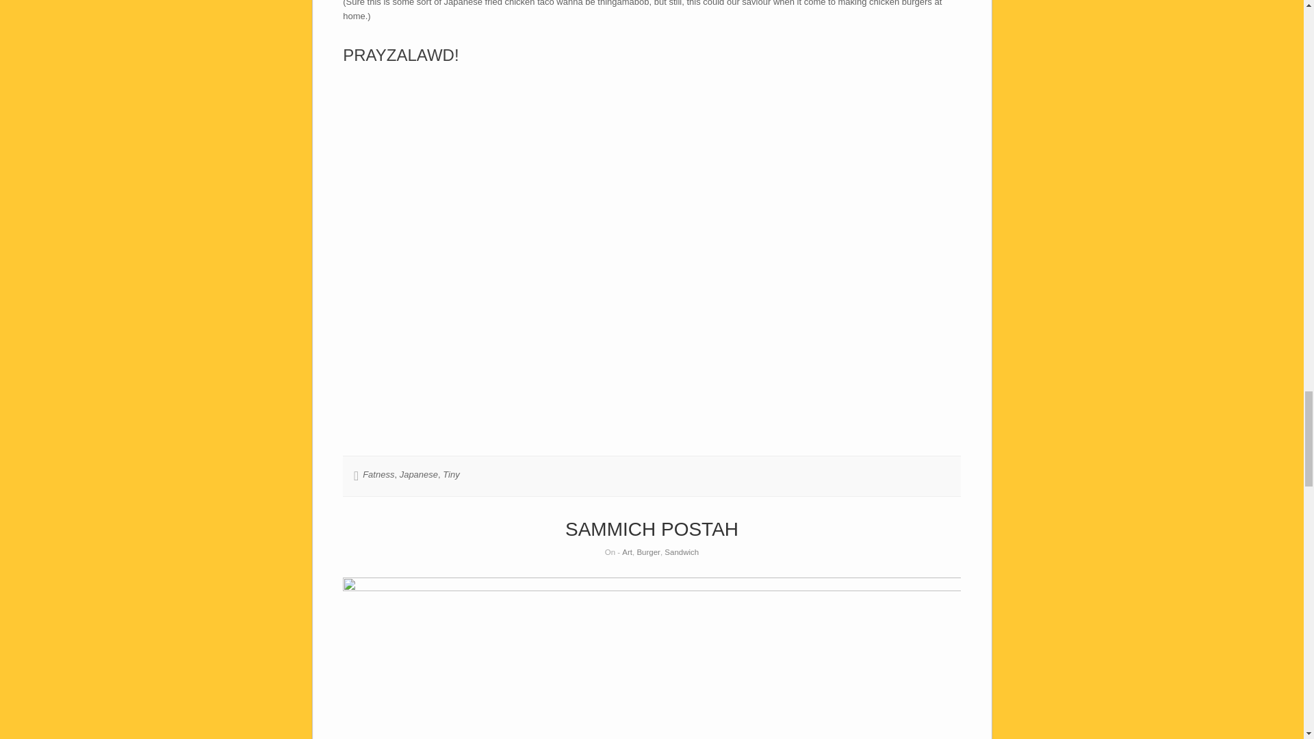 This screenshot has height=739, width=1314. What do you see at coordinates (378, 474) in the screenshot?
I see `Fatness` at bounding box center [378, 474].